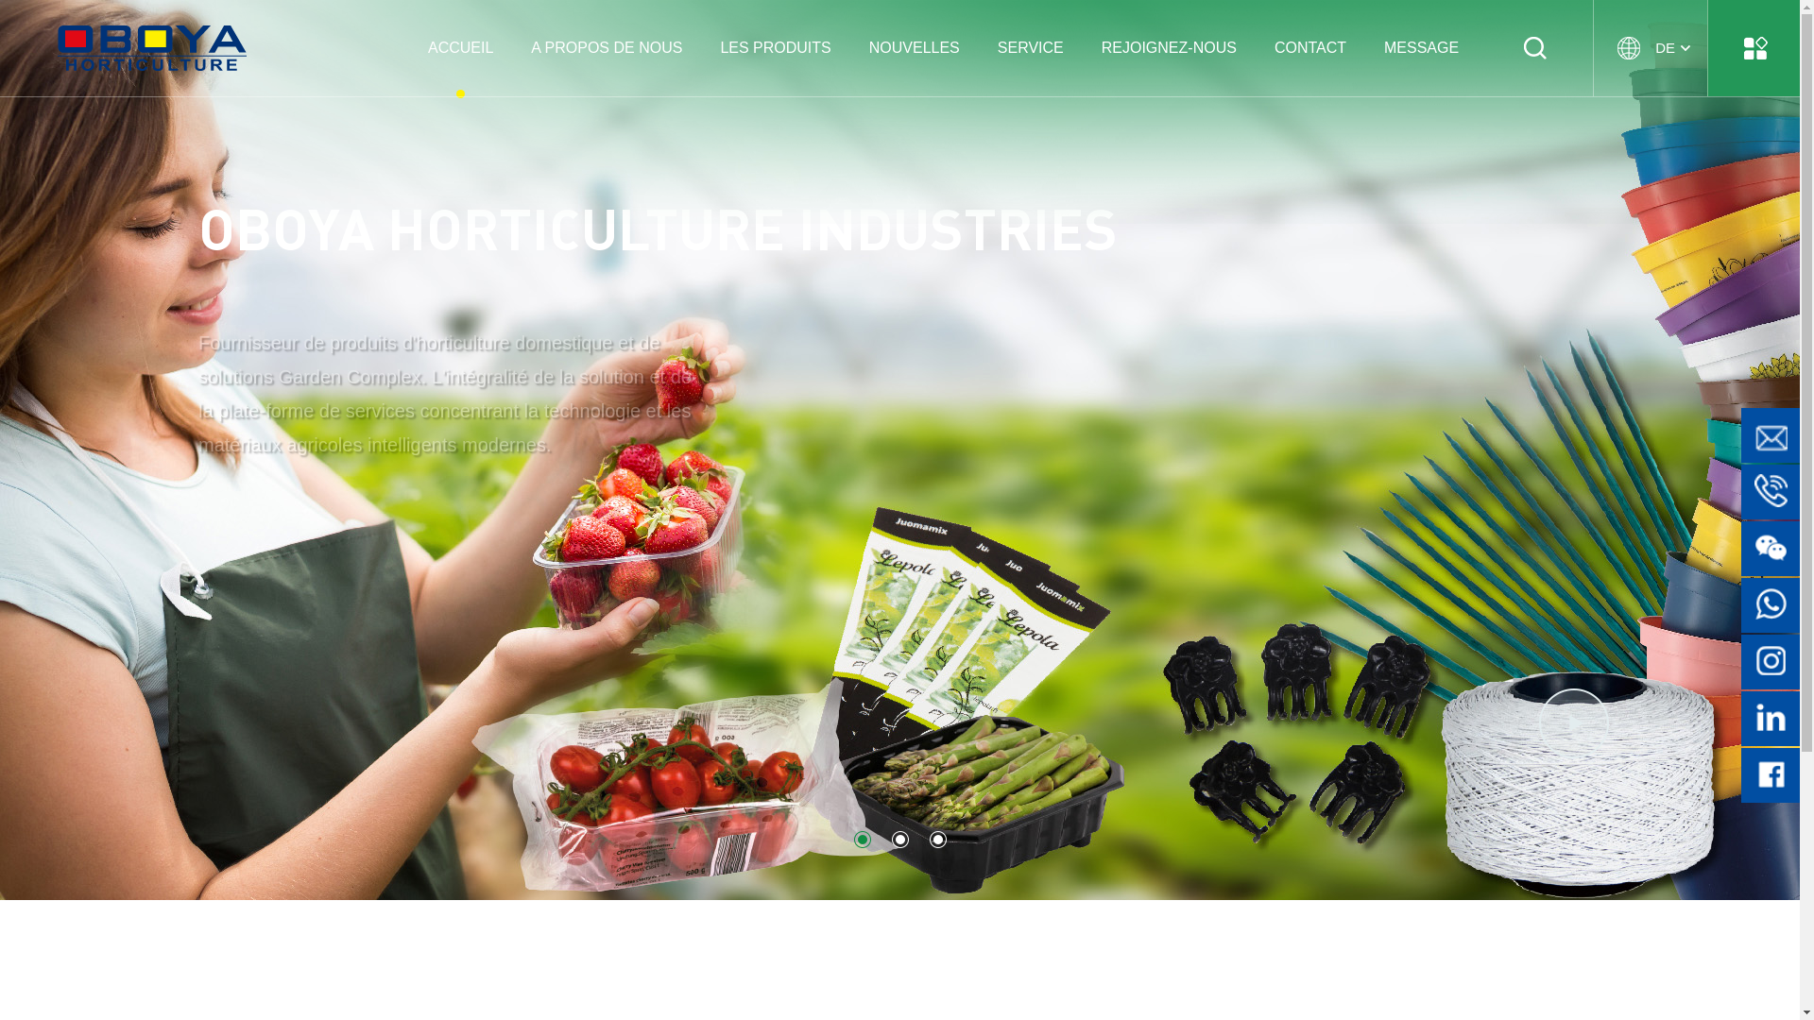 The image size is (1814, 1020). Describe the element at coordinates (1310, 47) in the screenshot. I see `CONTACT` at that location.